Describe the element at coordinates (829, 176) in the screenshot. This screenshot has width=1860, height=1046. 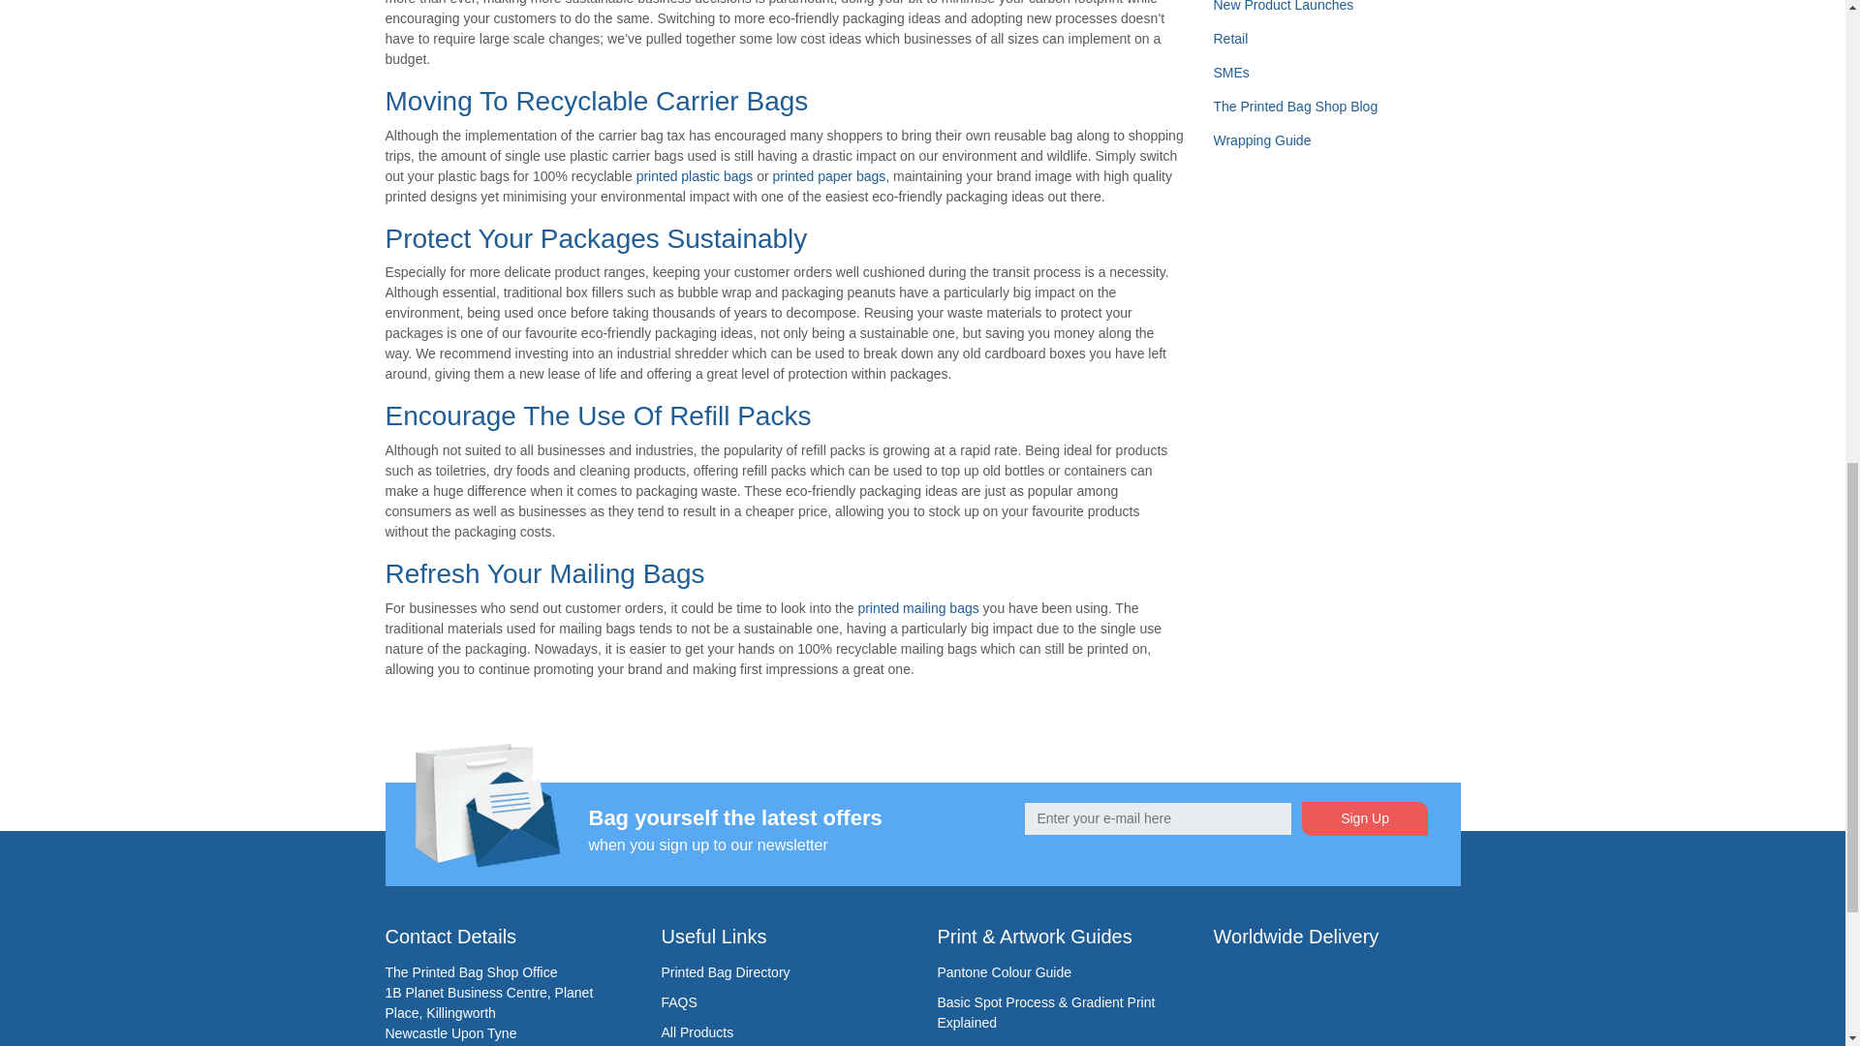
I see `printed paper bags` at that location.